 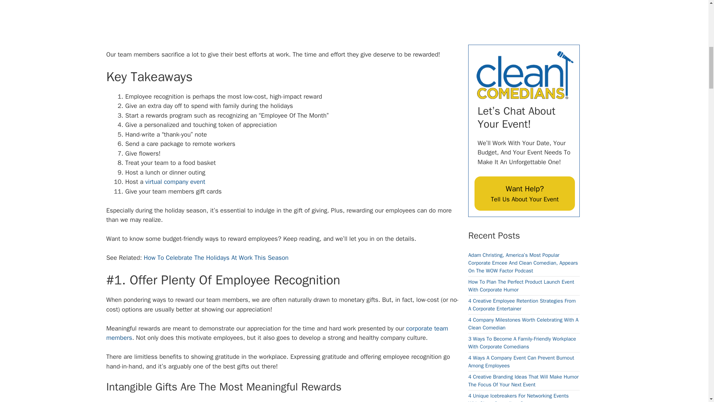 What do you see at coordinates (517, 182) in the screenshot?
I see `75 Clean Humor Jokes To Share With Your Coworkers` at bounding box center [517, 182].